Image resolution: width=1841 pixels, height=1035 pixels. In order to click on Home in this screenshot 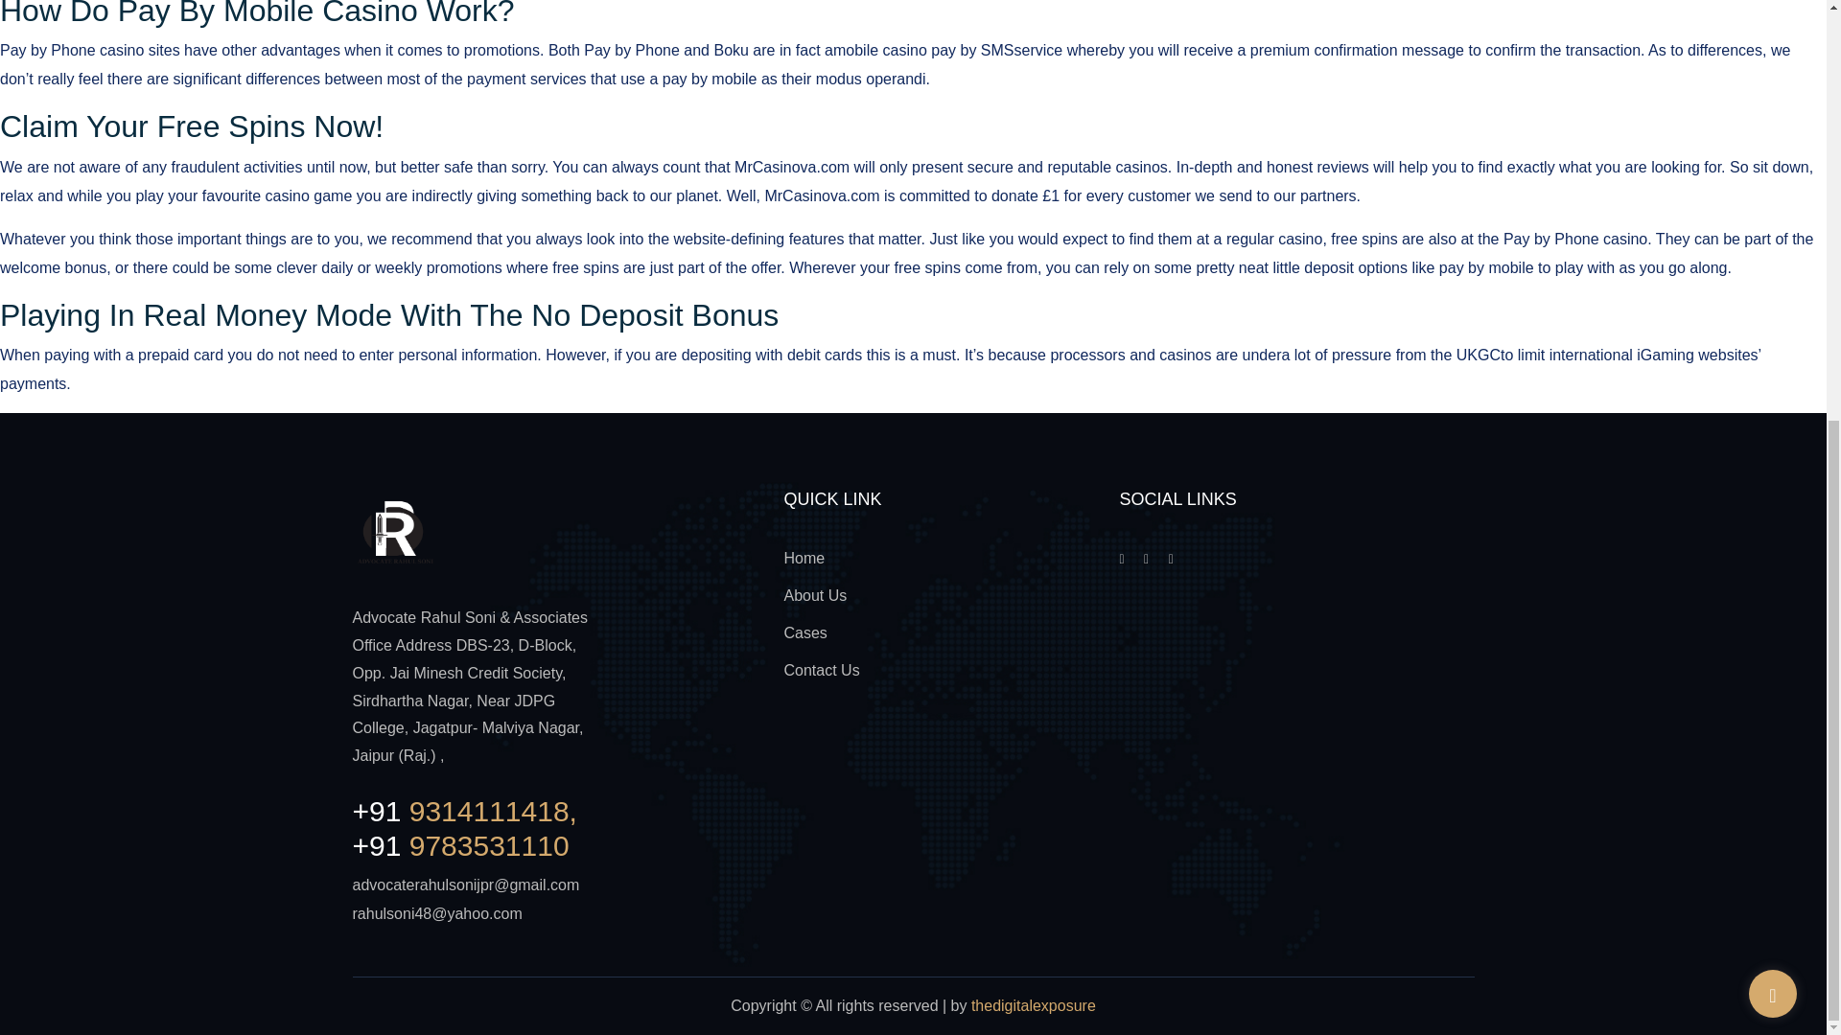, I will do `click(804, 558)`.